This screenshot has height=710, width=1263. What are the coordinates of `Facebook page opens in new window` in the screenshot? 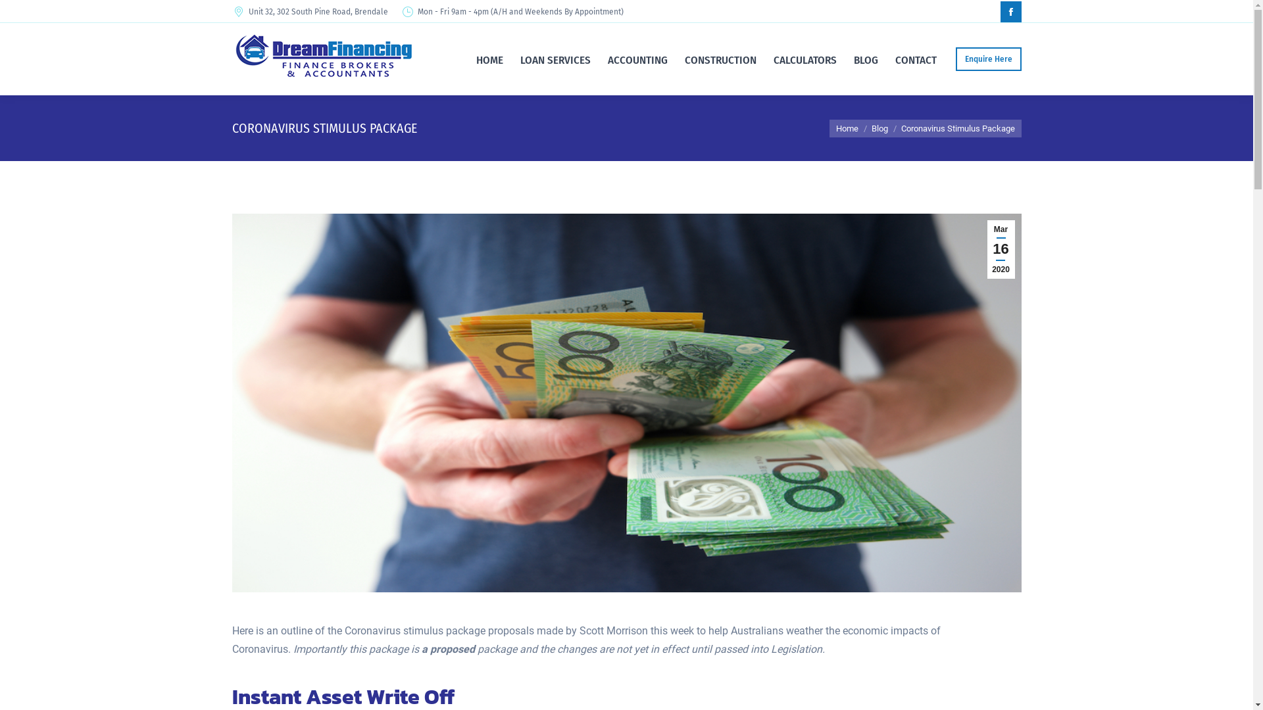 It's located at (1010, 12).